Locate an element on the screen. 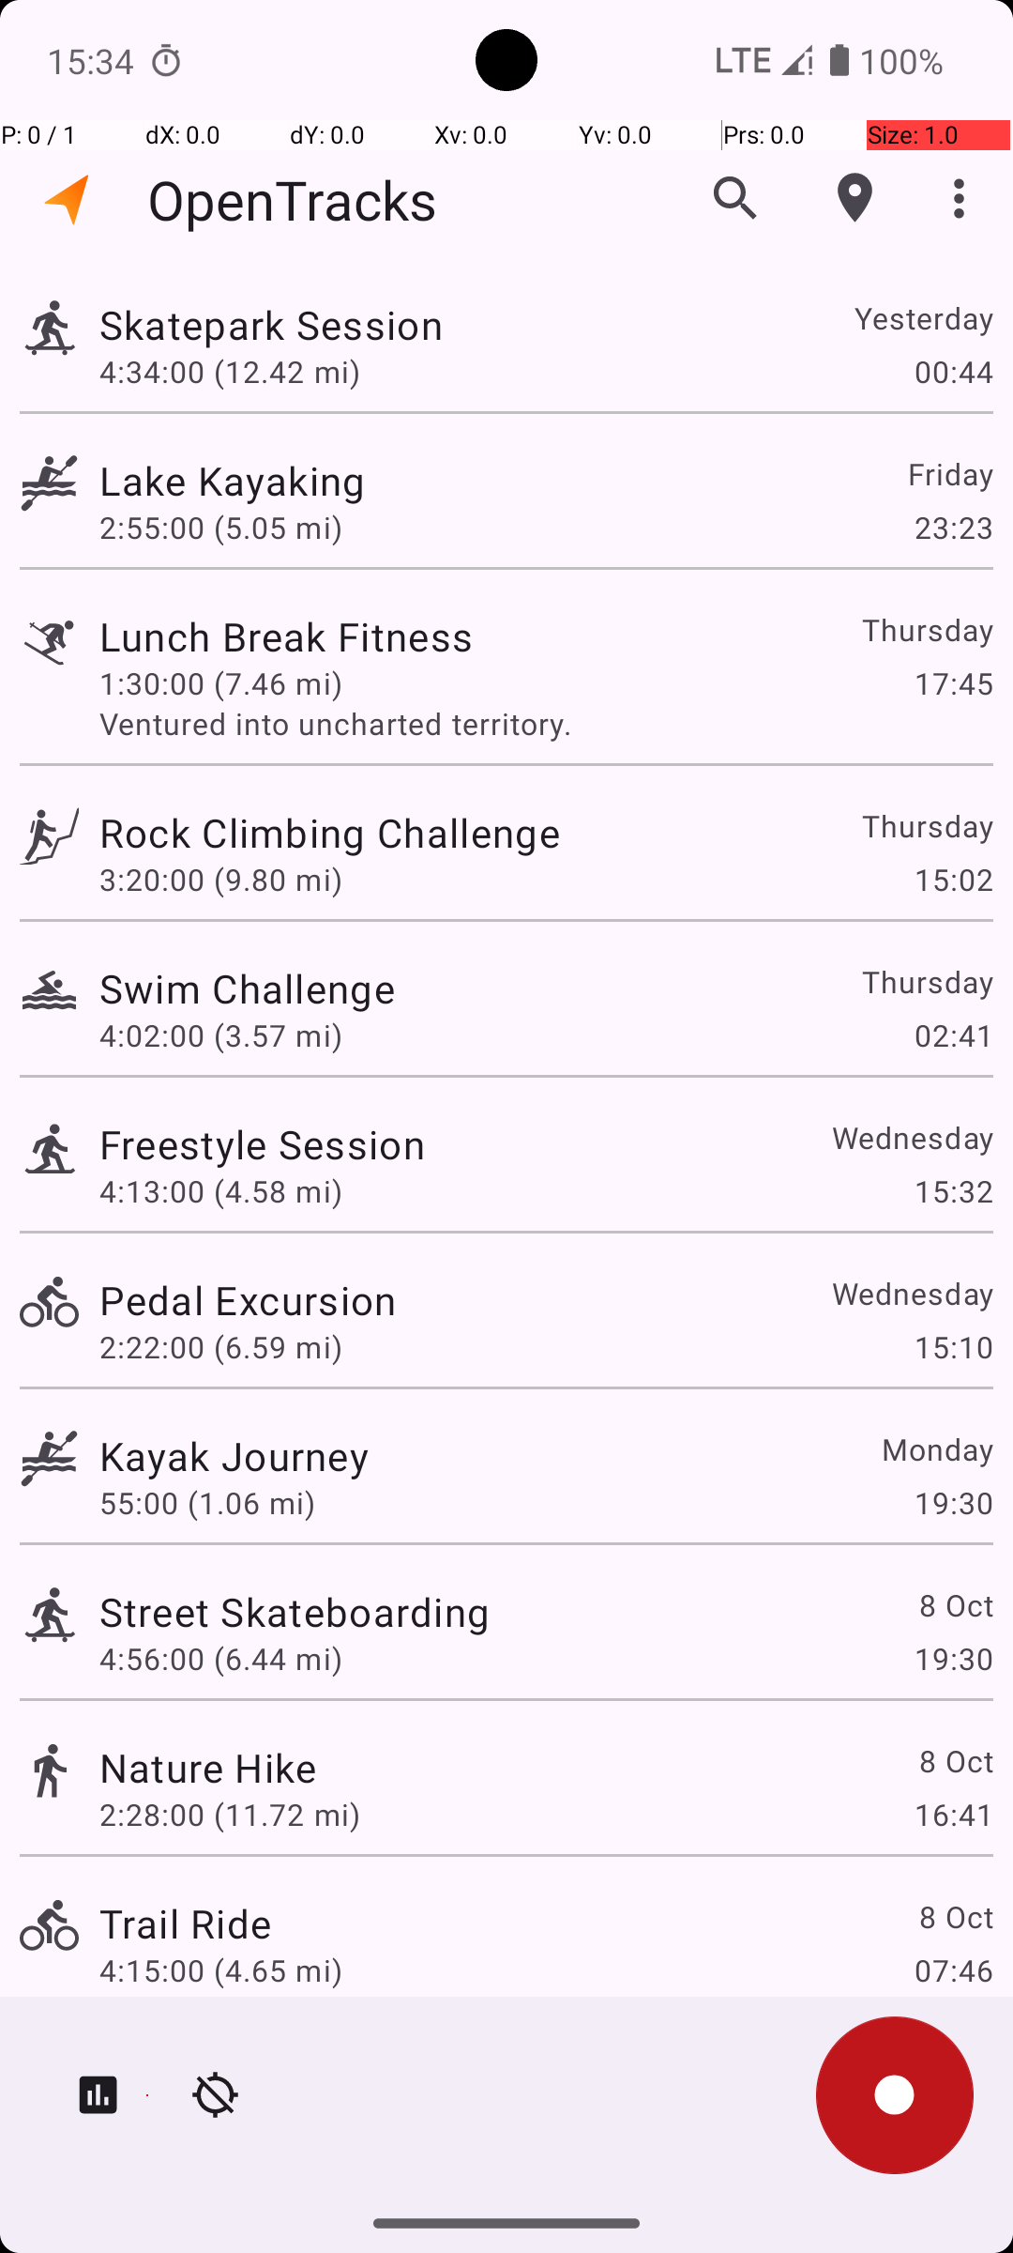  16:41 is located at coordinates (953, 1814).